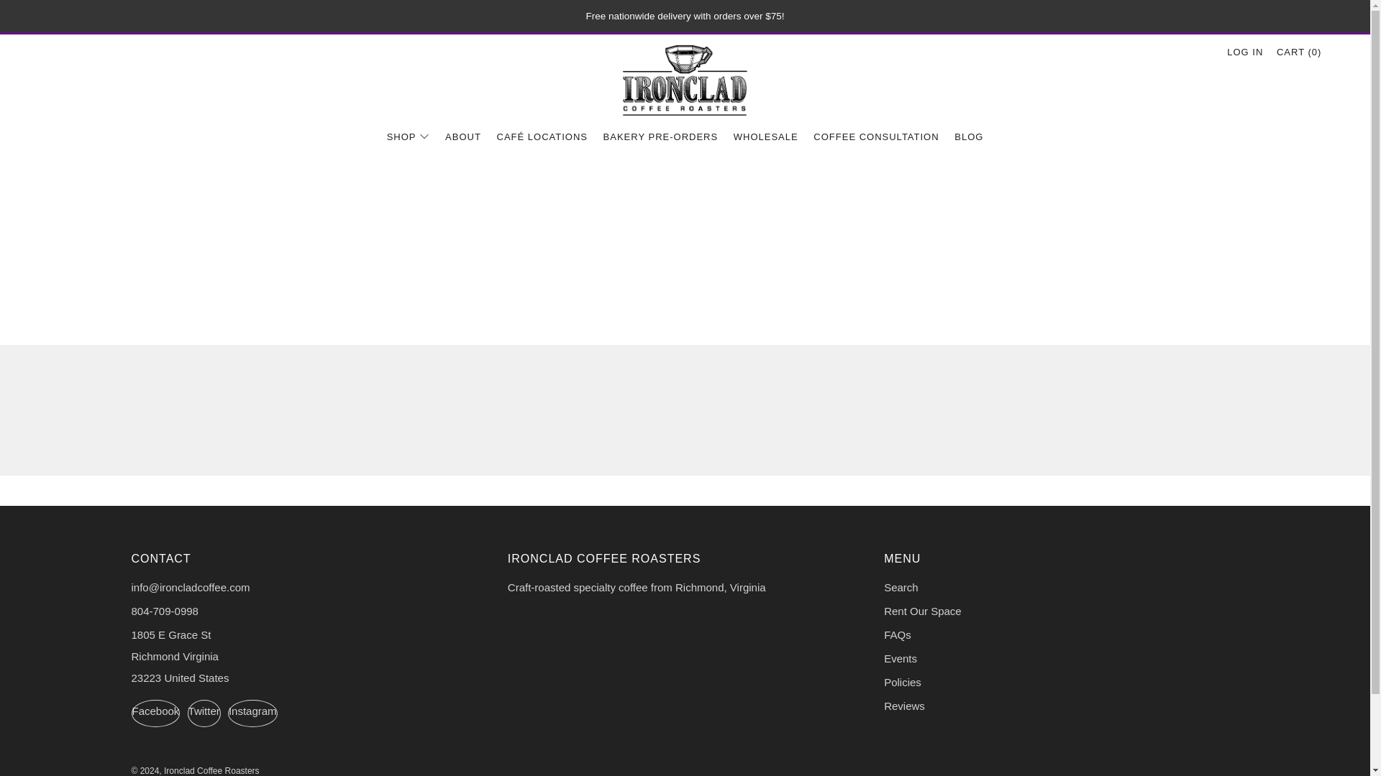 The image size is (1381, 776). Describe the element at coordinates (408, 137) in the screenshot. I see `SHOP` at that location.